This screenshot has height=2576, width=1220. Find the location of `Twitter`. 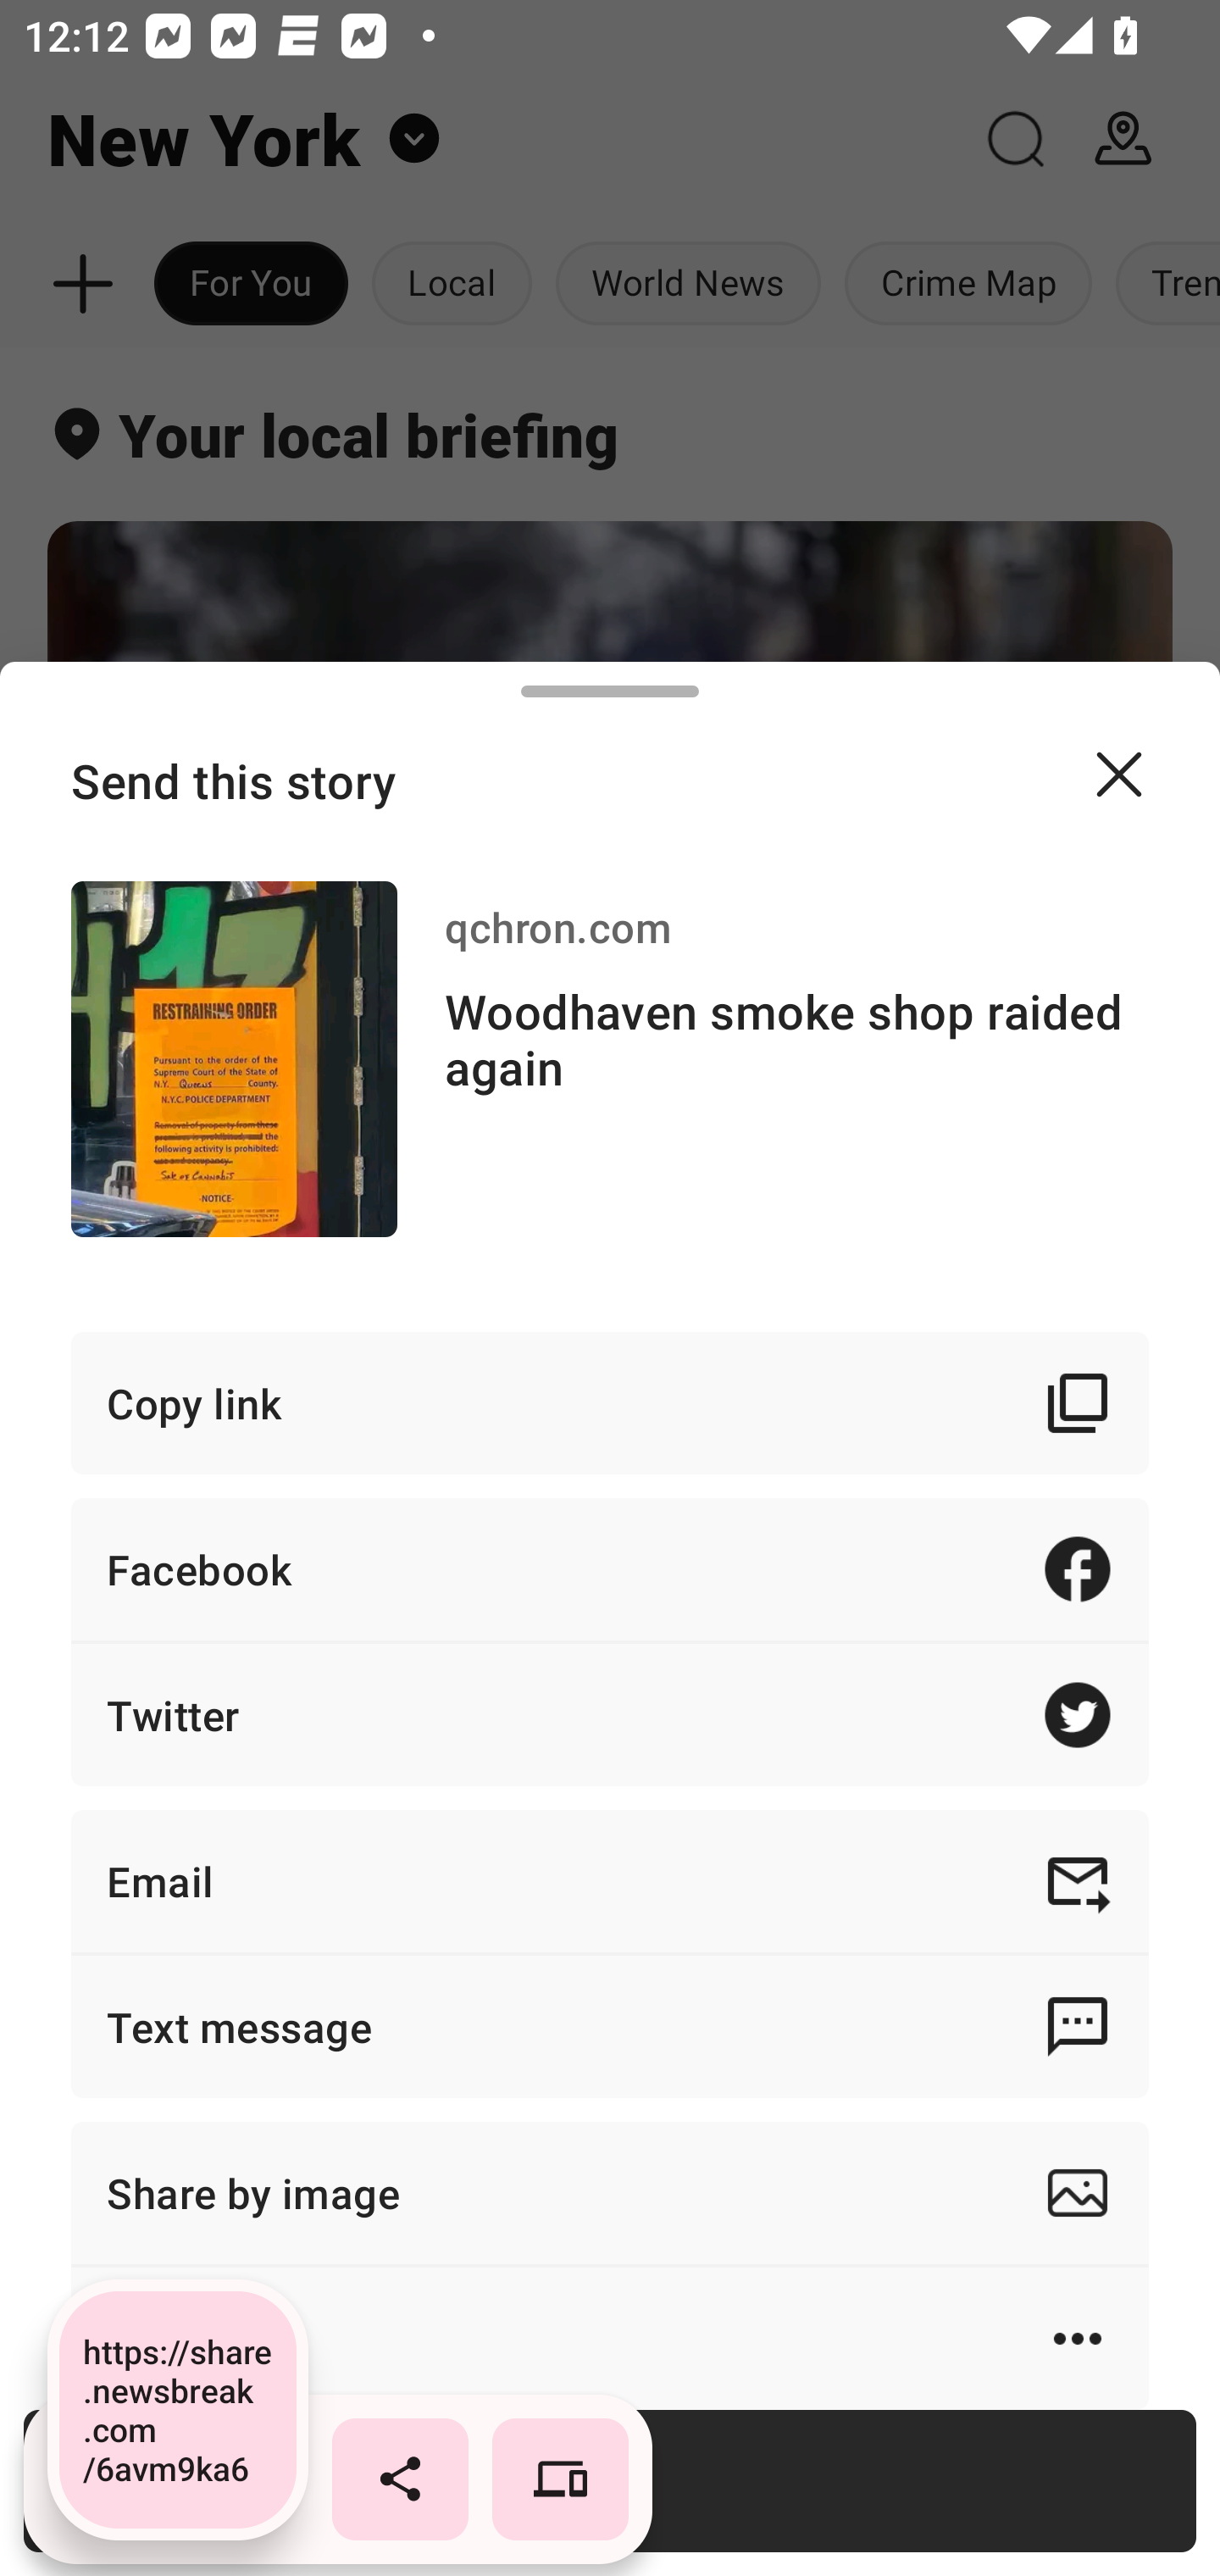

Twitter is located at coordinates (610, 1713).